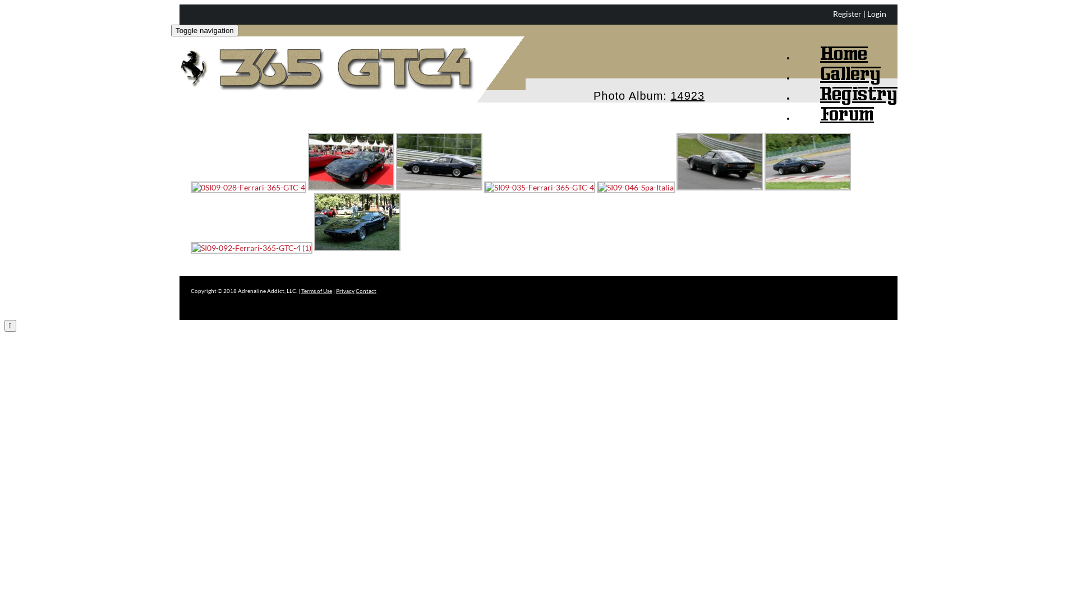  Describe the element at coordinates (316, 291) in the screenshot. I see `Terms of Use` at that location.